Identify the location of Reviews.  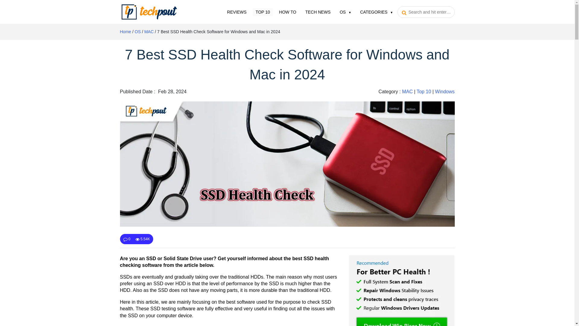
(237, 11).